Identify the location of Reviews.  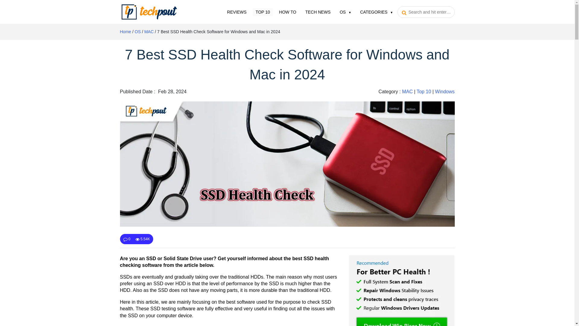
(237, 11).